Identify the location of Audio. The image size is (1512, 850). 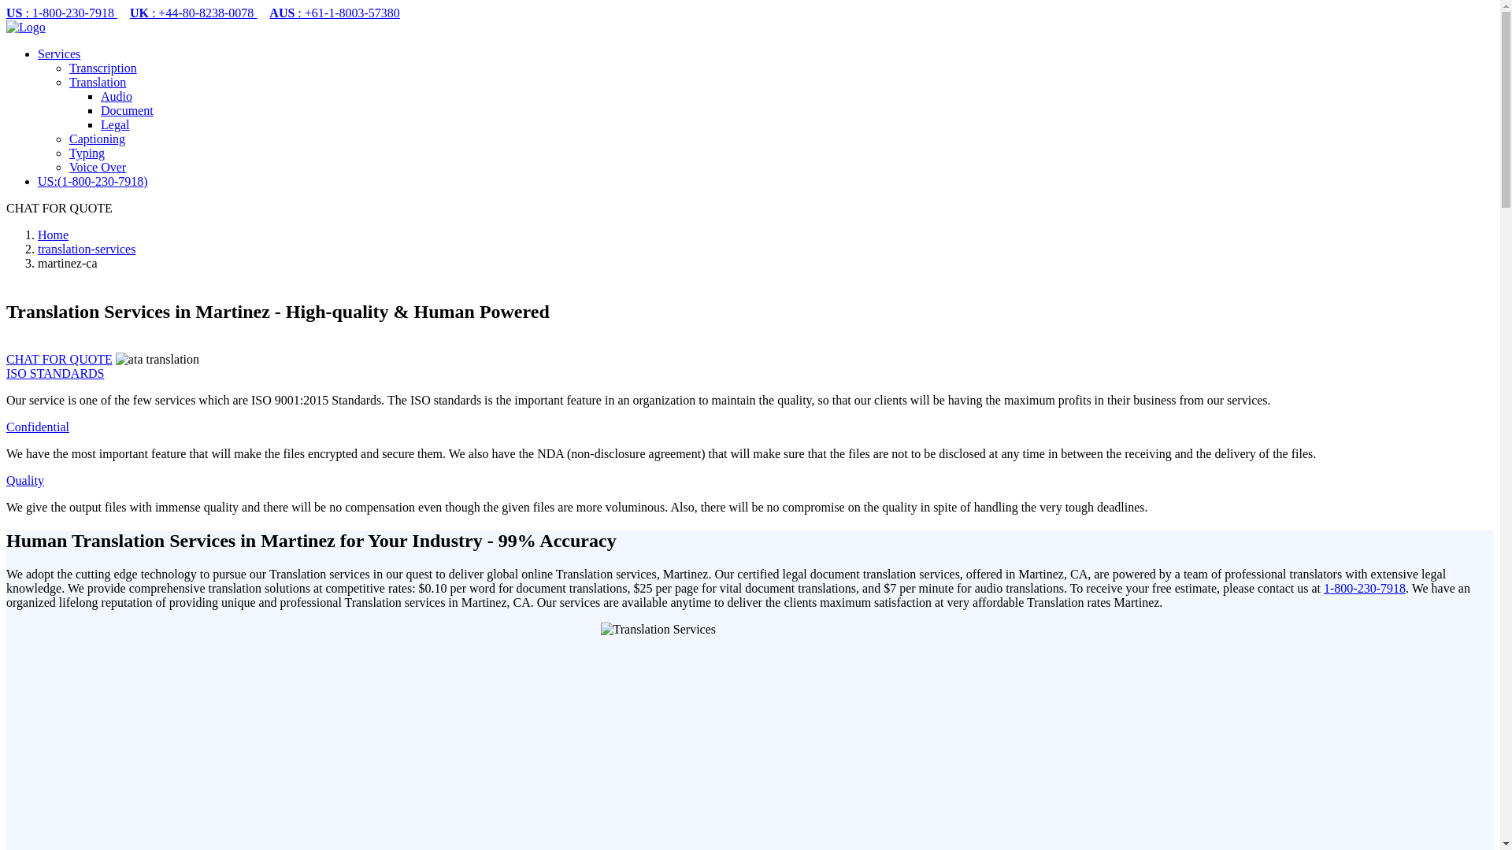
(117, 96).